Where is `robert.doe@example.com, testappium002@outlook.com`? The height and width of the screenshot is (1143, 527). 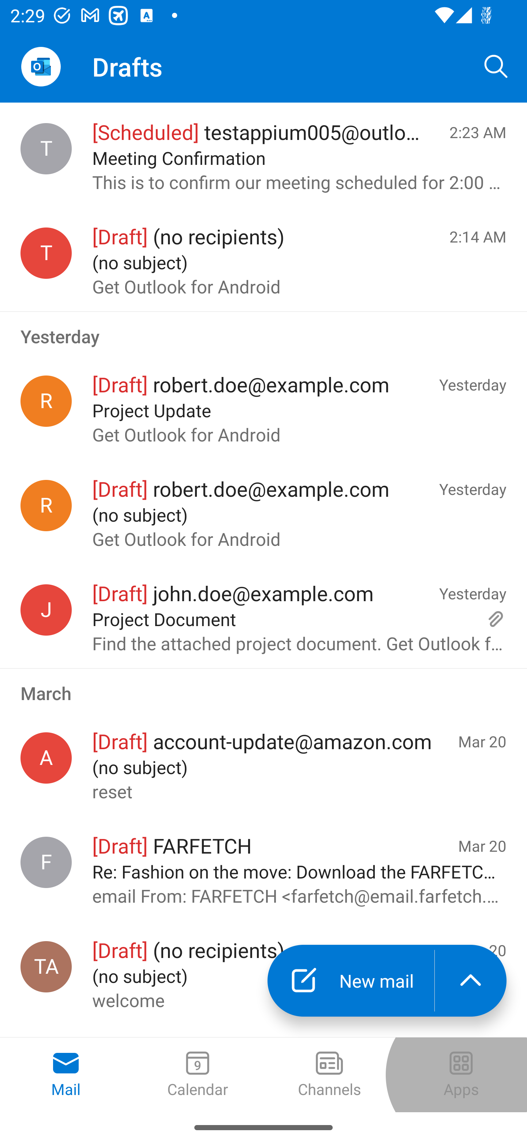
robert.doe@example.com, testappium002@outlook.com is located at coordinates (46, 401).